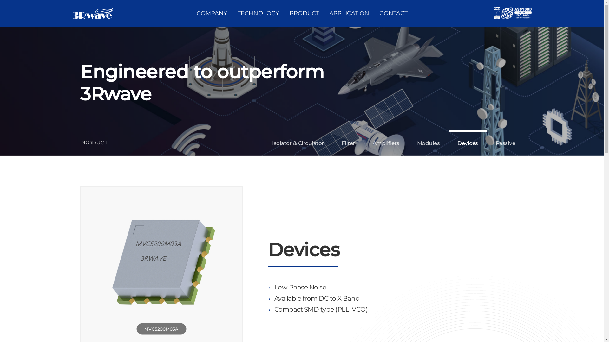 The width and height of the screenshot is (609, 342). Describe the element at coordinates (349, 13) in the screenshot. I see `APPLICATION` at that location.